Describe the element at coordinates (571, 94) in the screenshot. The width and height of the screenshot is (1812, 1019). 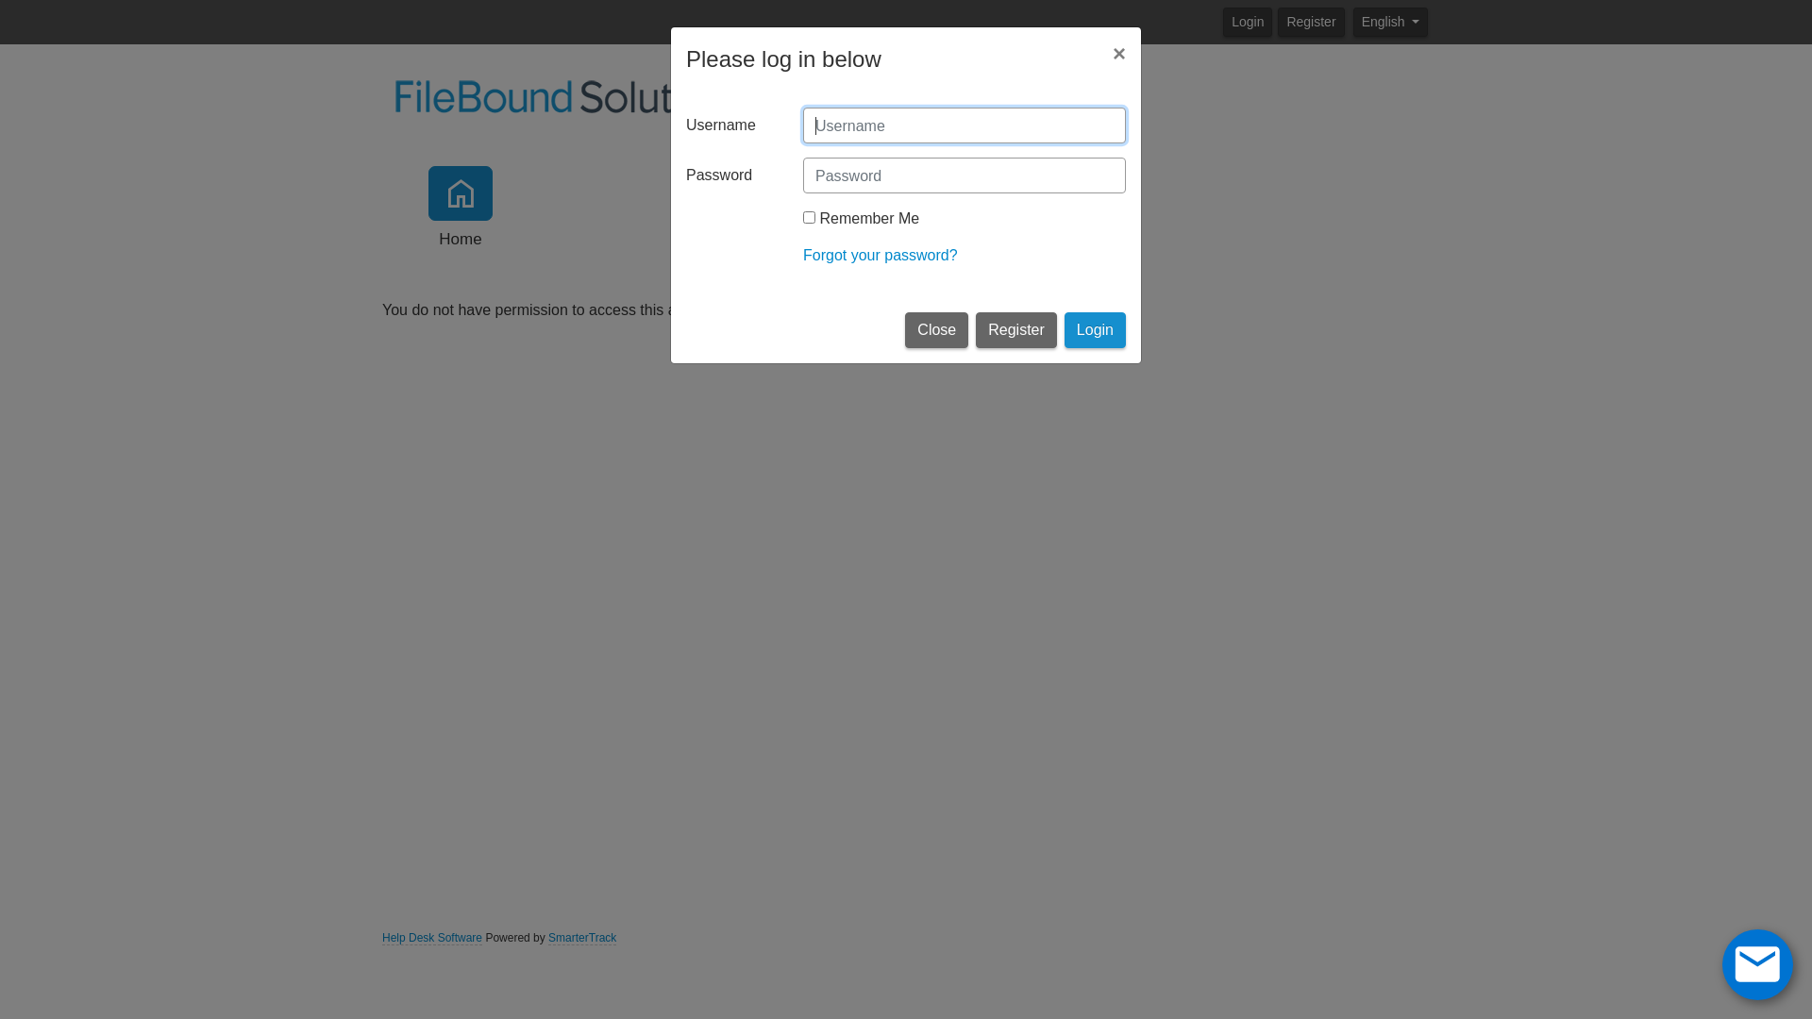
I see `FileBound` at that location.